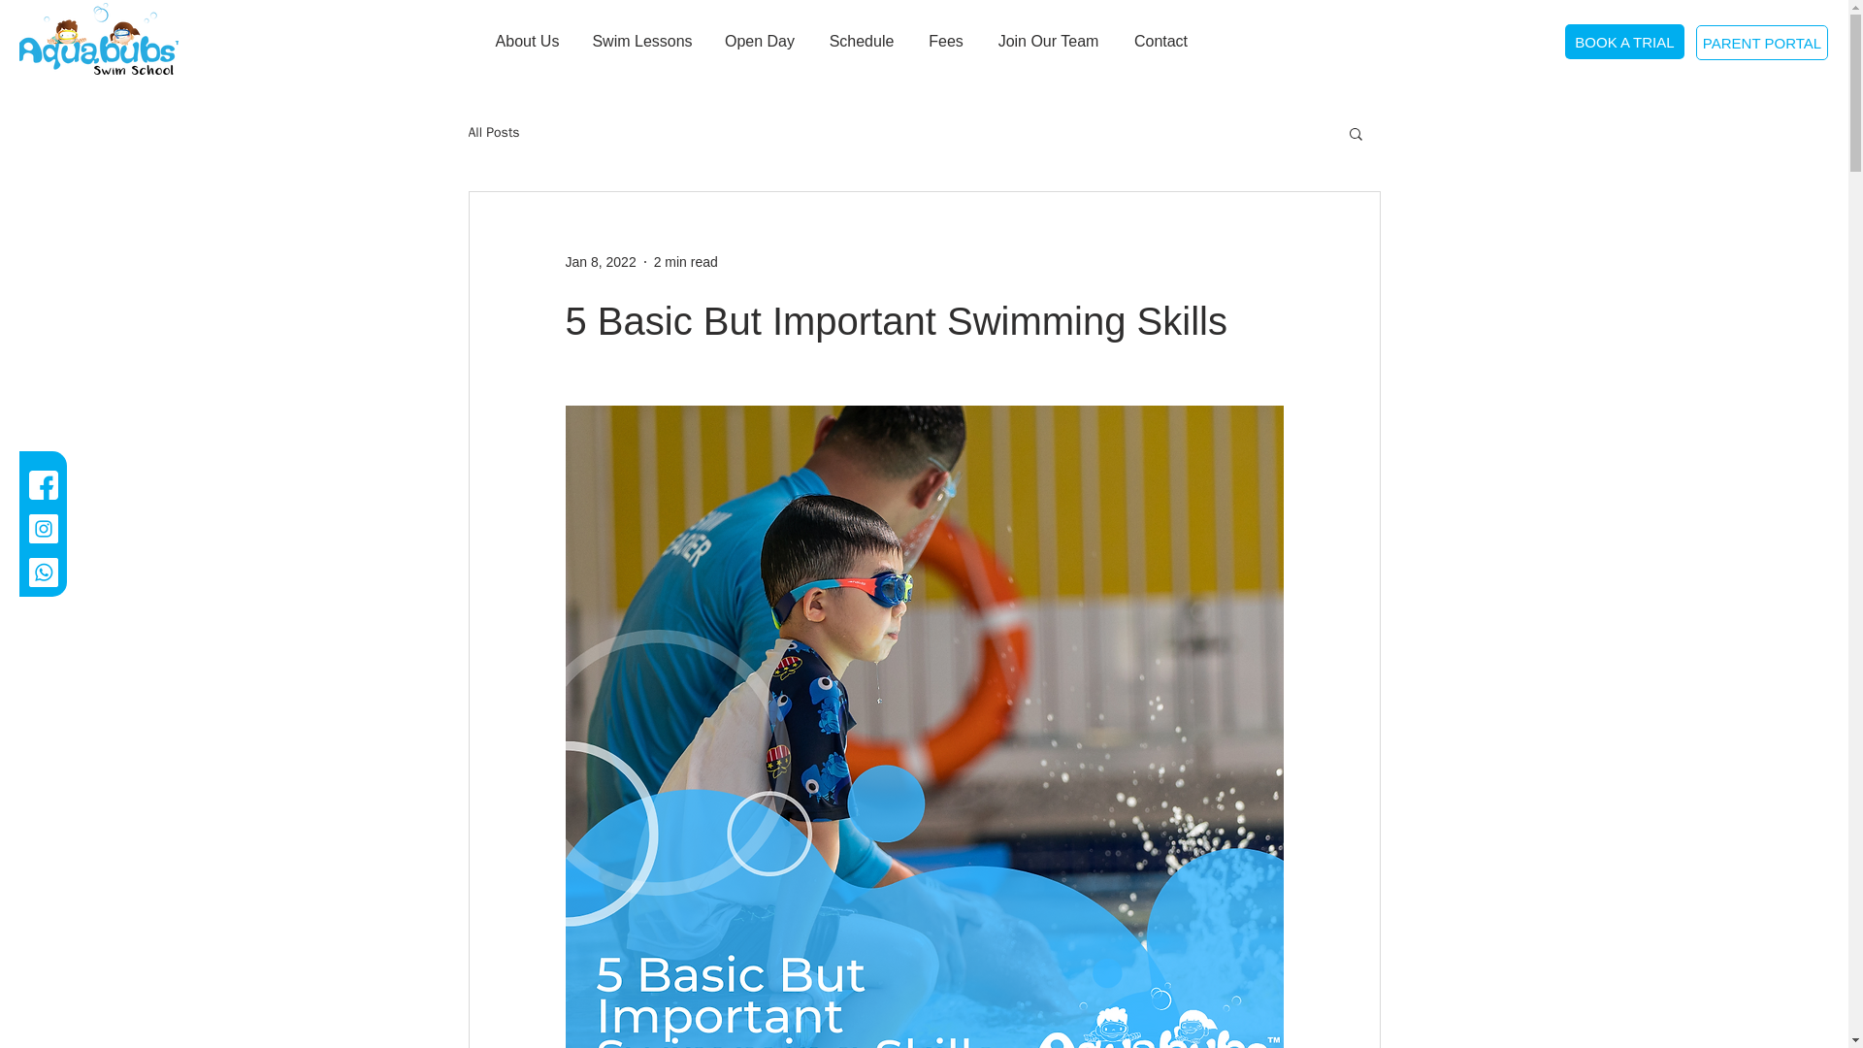  I want to click on Swim Lessons, so click(641, 41).